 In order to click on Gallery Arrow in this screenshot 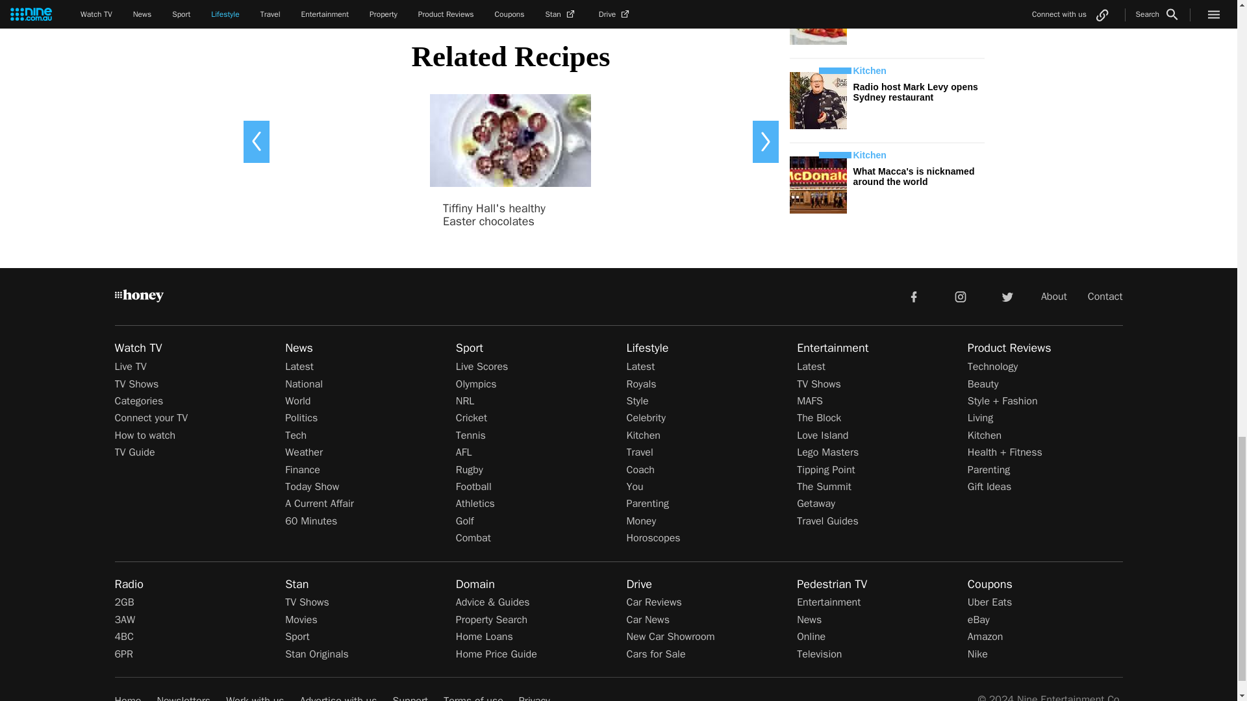, I will do `click(765, 141)`.